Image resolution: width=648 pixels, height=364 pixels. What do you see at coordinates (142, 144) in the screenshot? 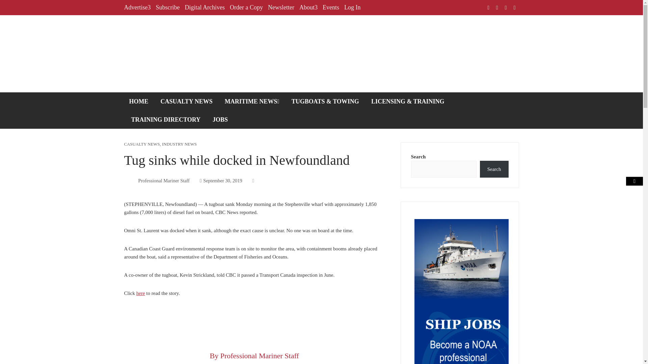
I see `CASUALTY NEWS` at bounding box center [142, 144].